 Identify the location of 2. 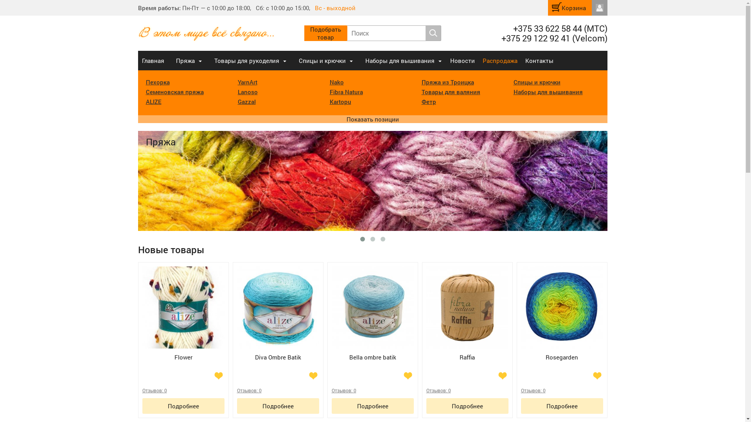
(488, 390).